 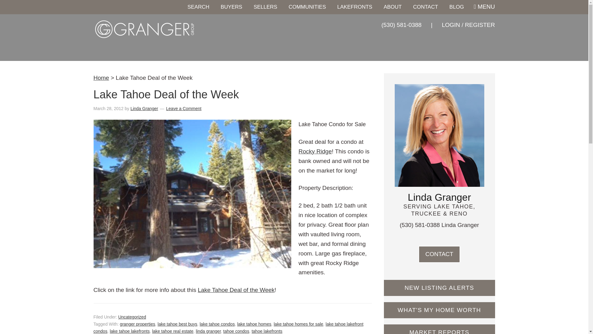 What do you see at coordinates (198, 7) in the screenshot?
I see `SEARCH` at bounding box center [198, 7].